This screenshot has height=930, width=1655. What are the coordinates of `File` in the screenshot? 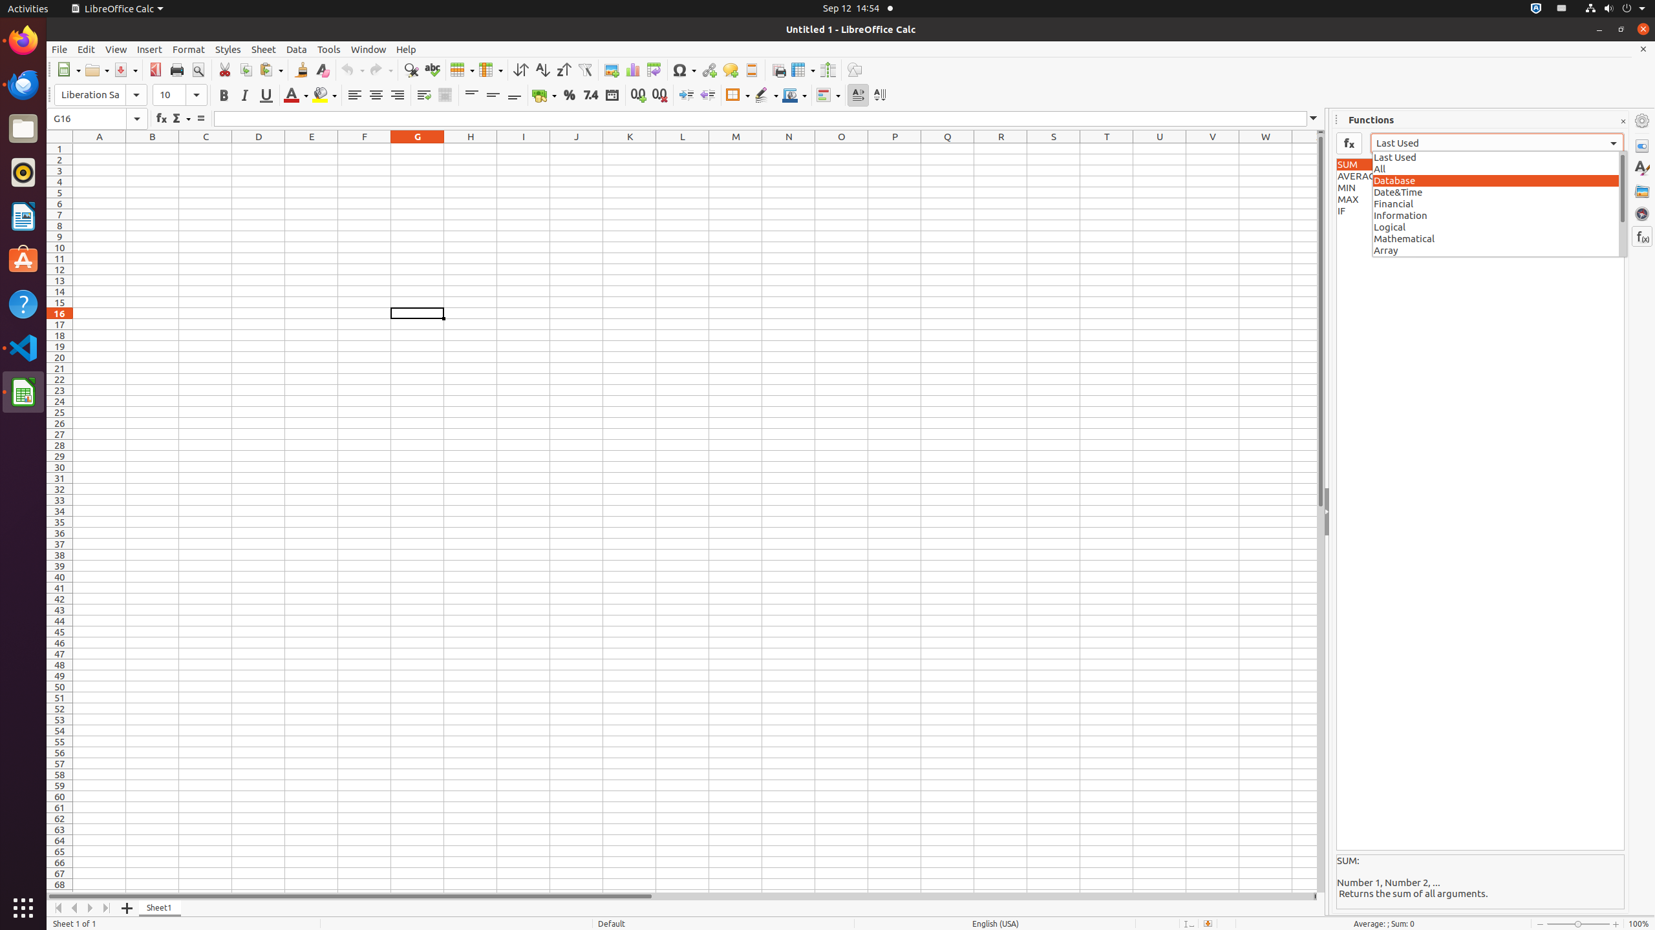 It's located at (59, 49).